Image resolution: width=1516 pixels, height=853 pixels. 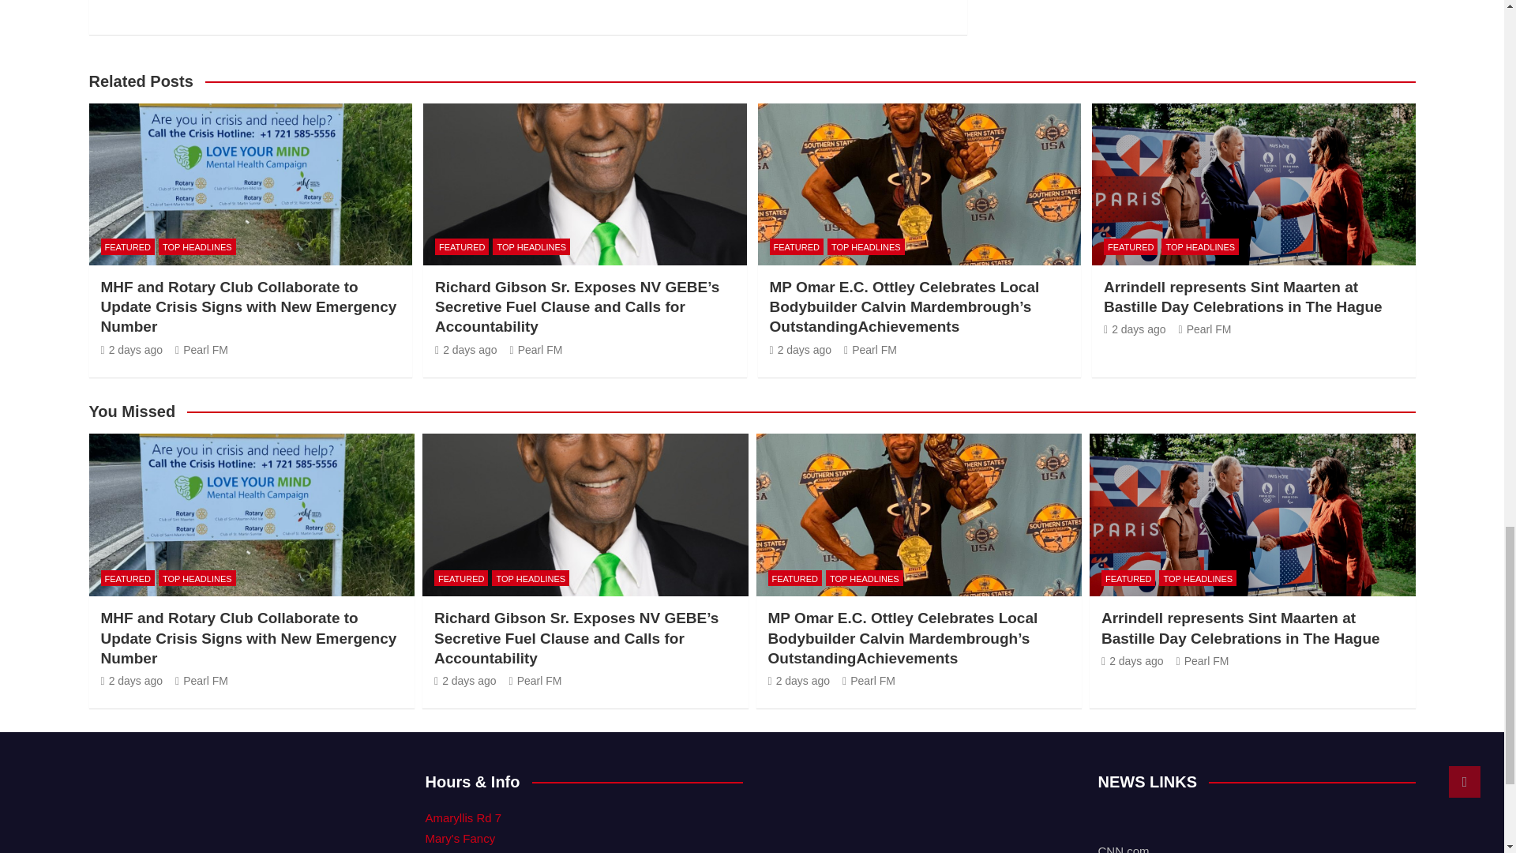 I want to click on Pearl FM, so click(x=202, y=350).